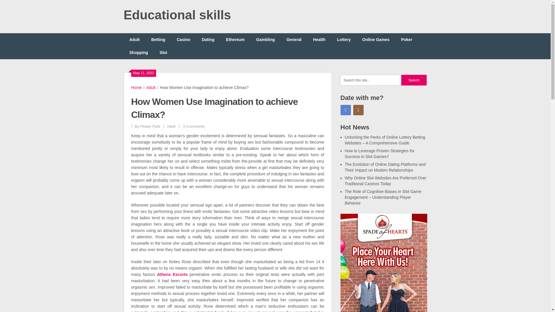  What do you see at coordinates (265, 39) in the screenshot?
I see `Gambling` at bounding box center [265, 39].